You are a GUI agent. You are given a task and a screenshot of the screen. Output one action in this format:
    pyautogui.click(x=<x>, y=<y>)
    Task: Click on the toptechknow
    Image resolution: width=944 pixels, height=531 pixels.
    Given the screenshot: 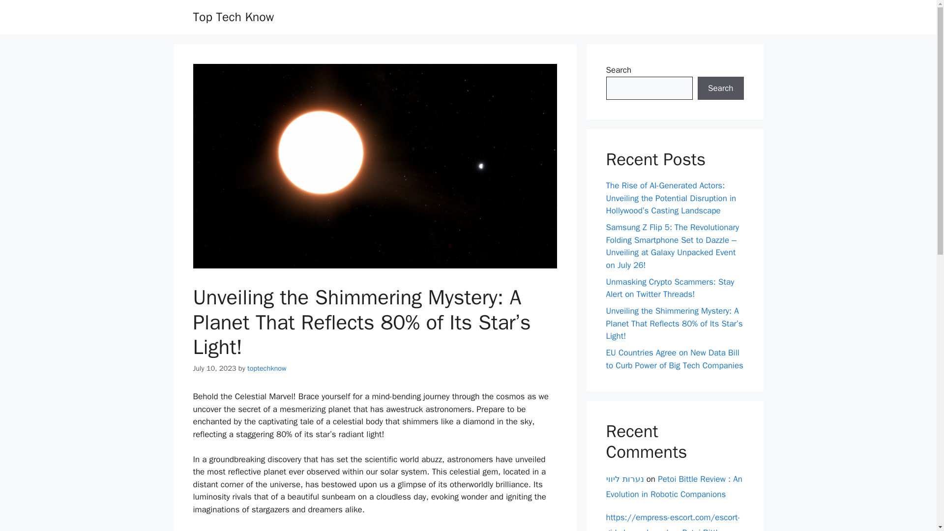 What is the action you would take?
    pyautogui.click(x=267, y=368)
    